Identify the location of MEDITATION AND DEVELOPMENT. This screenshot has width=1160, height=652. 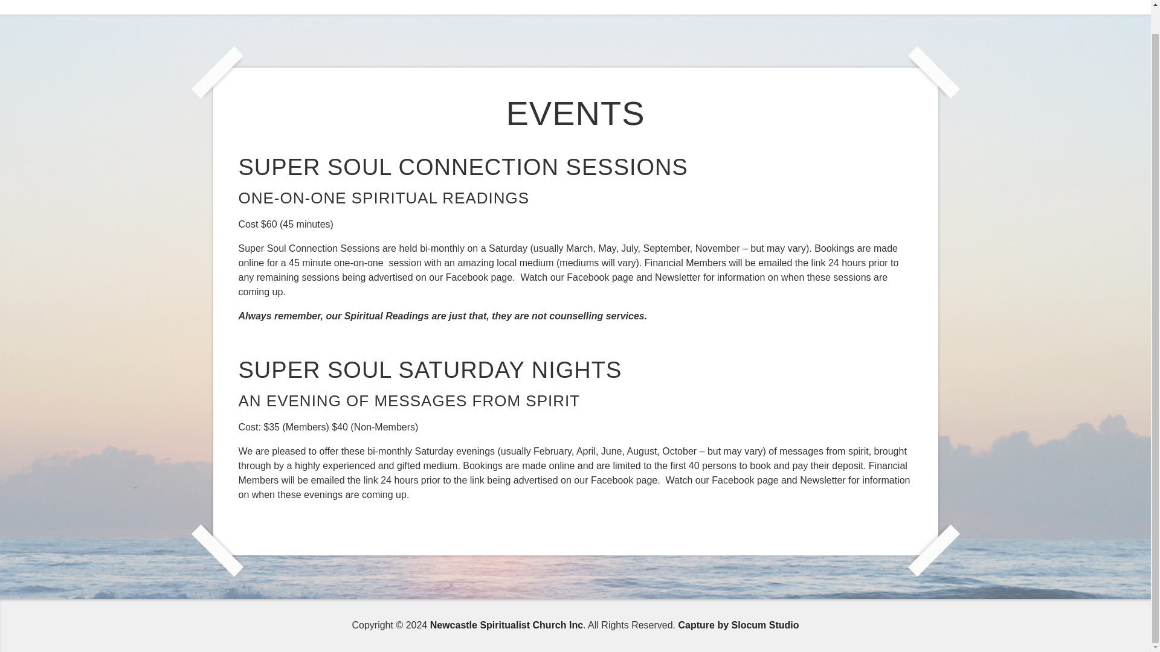
(468, 3).